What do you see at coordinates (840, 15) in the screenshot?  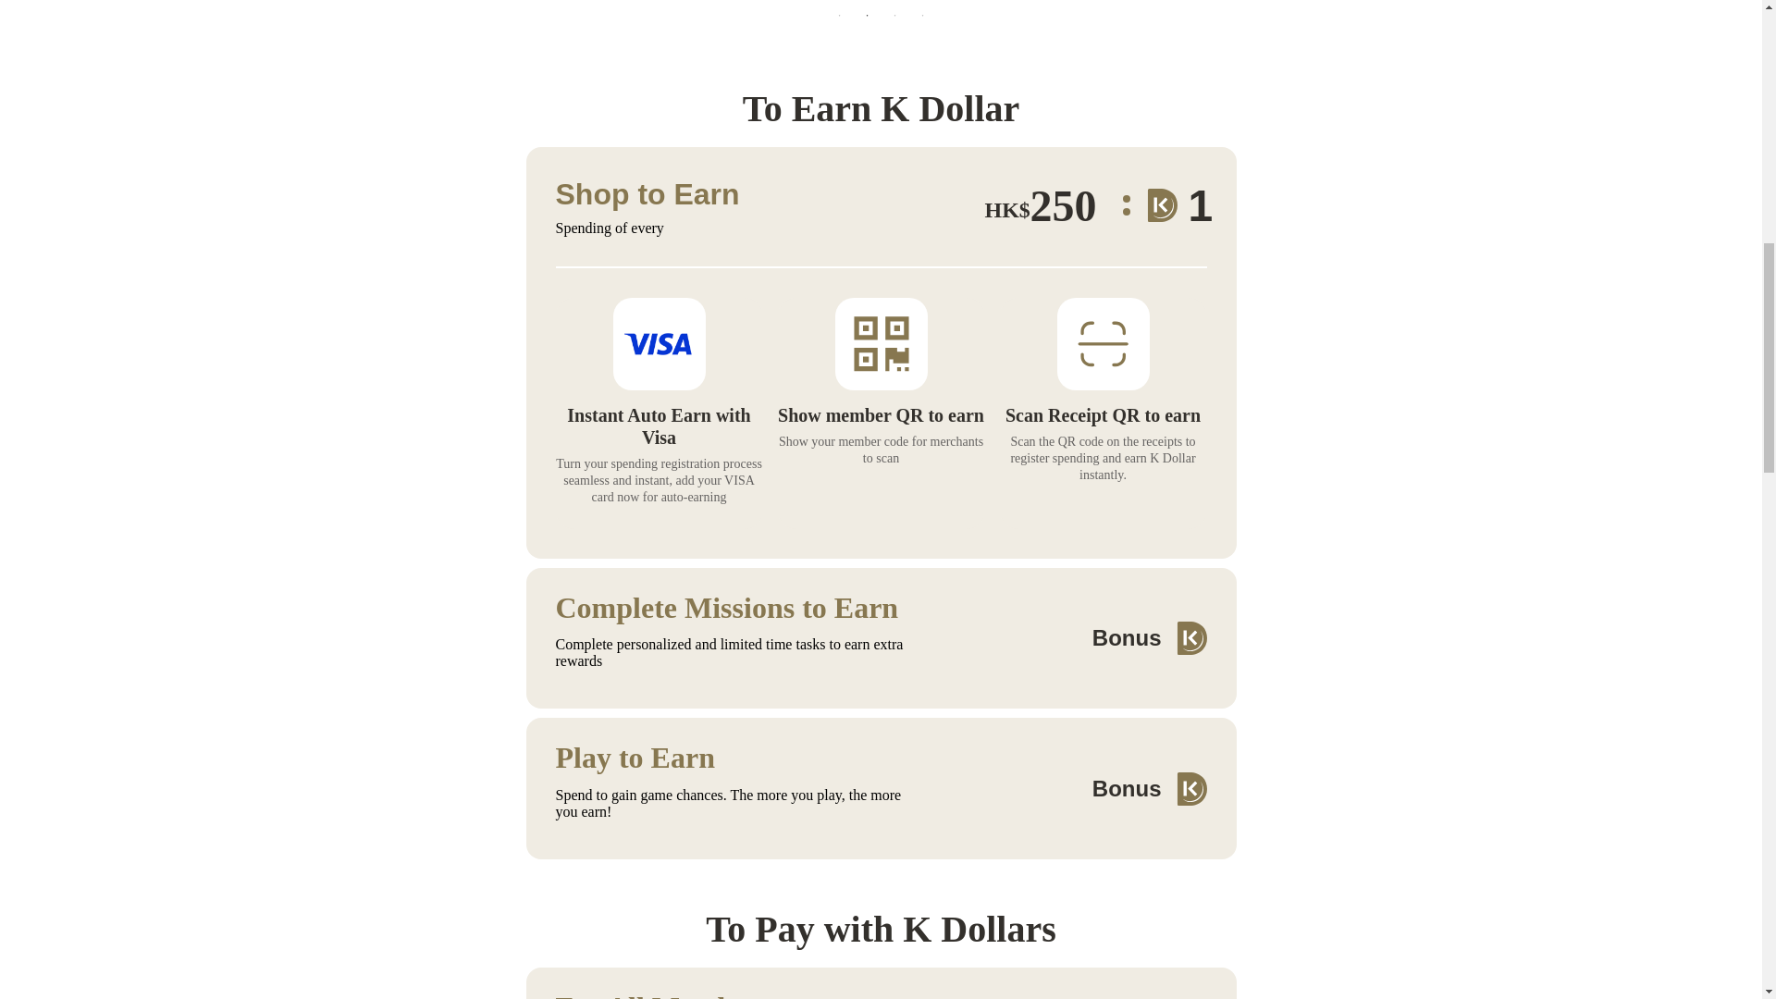 I see `1` at bounding box center [840, 15].